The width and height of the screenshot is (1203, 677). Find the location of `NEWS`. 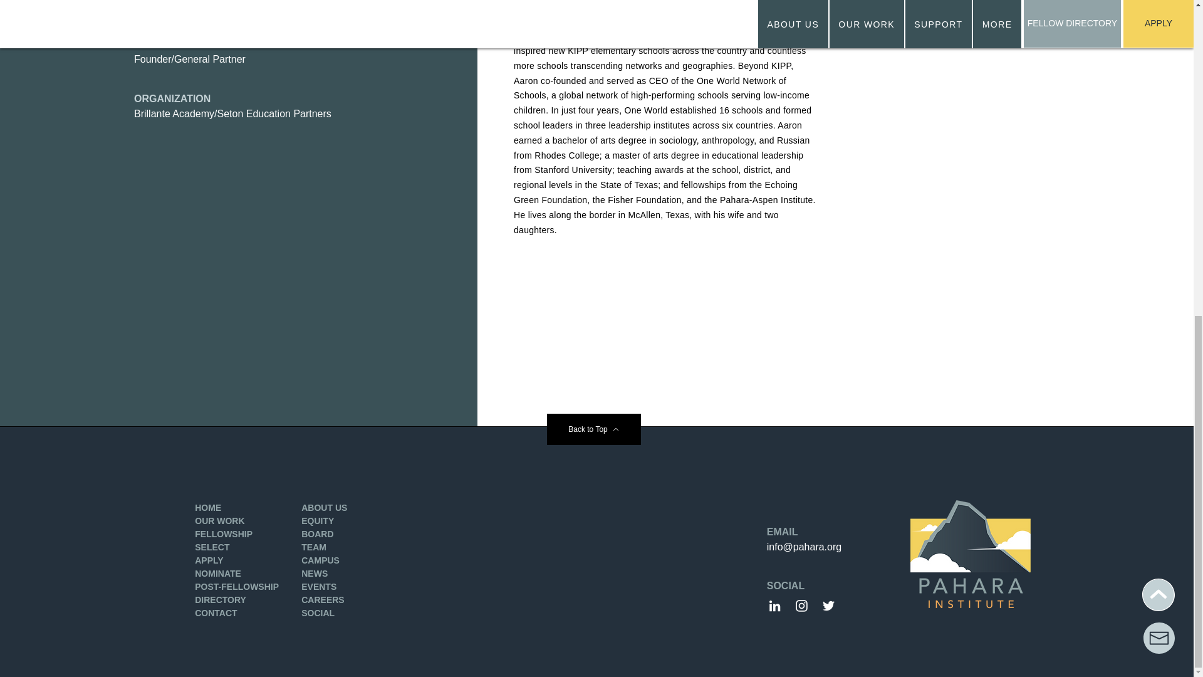

NEWS is located at coordinates (315, 574).